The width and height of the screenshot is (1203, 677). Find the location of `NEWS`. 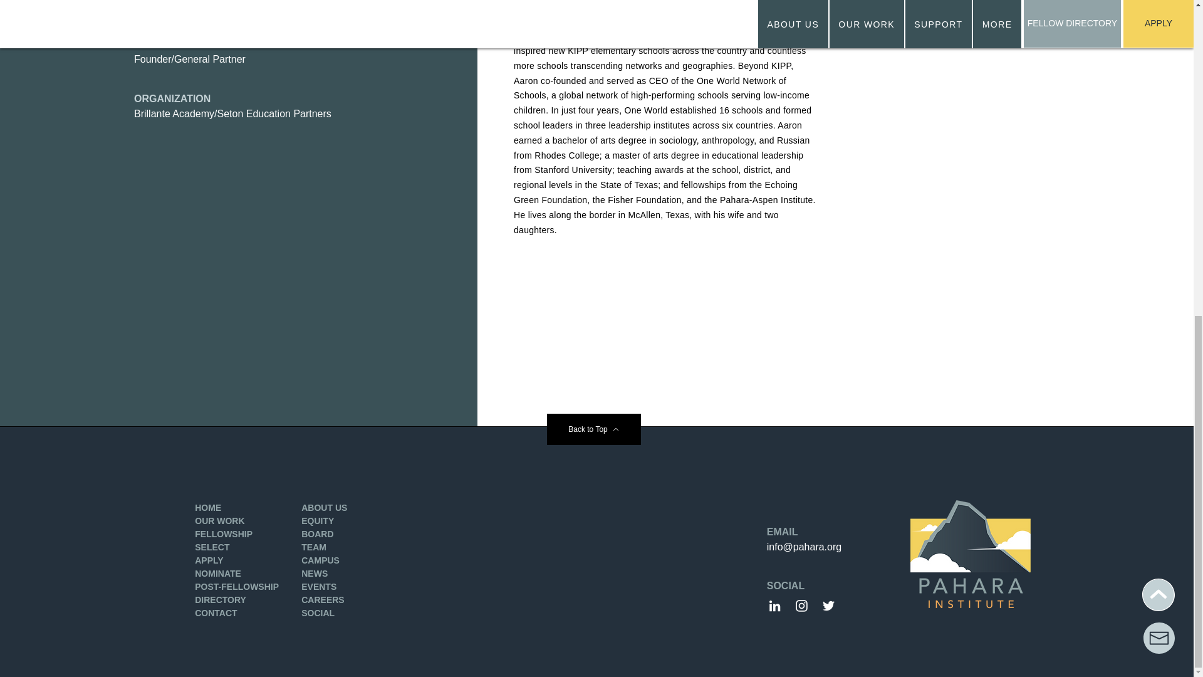

NEWS is located at coordinates (315, 574).